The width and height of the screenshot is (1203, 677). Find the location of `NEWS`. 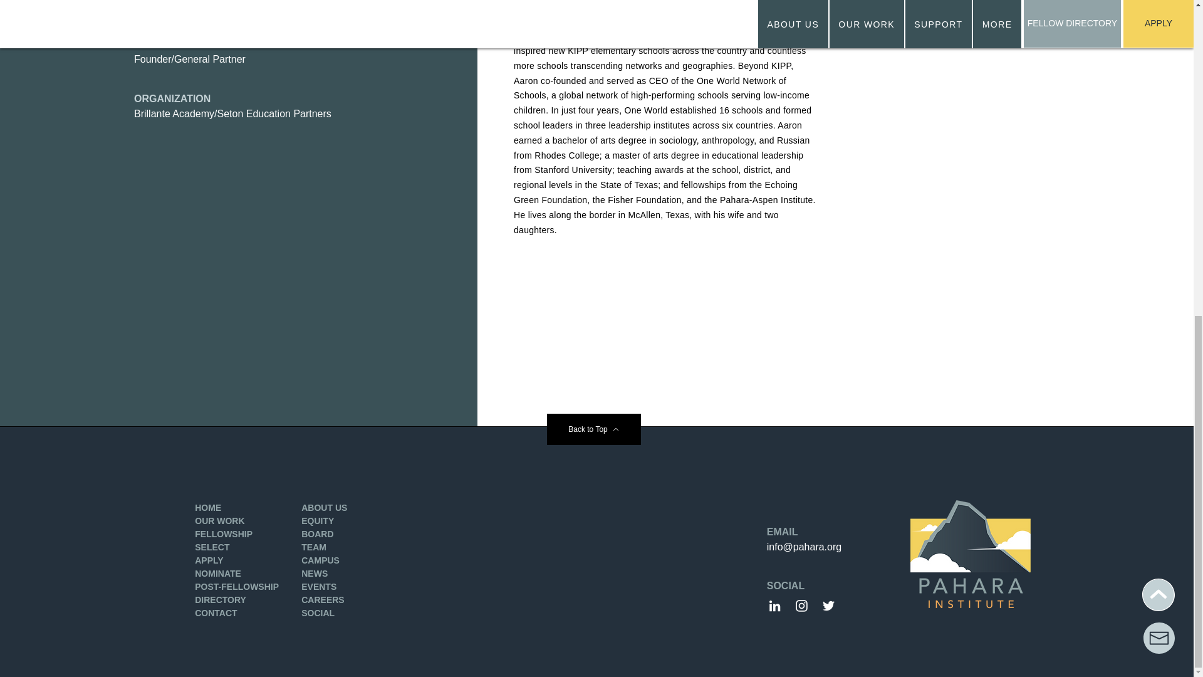

NEWS is located at coordinates (315, 574).